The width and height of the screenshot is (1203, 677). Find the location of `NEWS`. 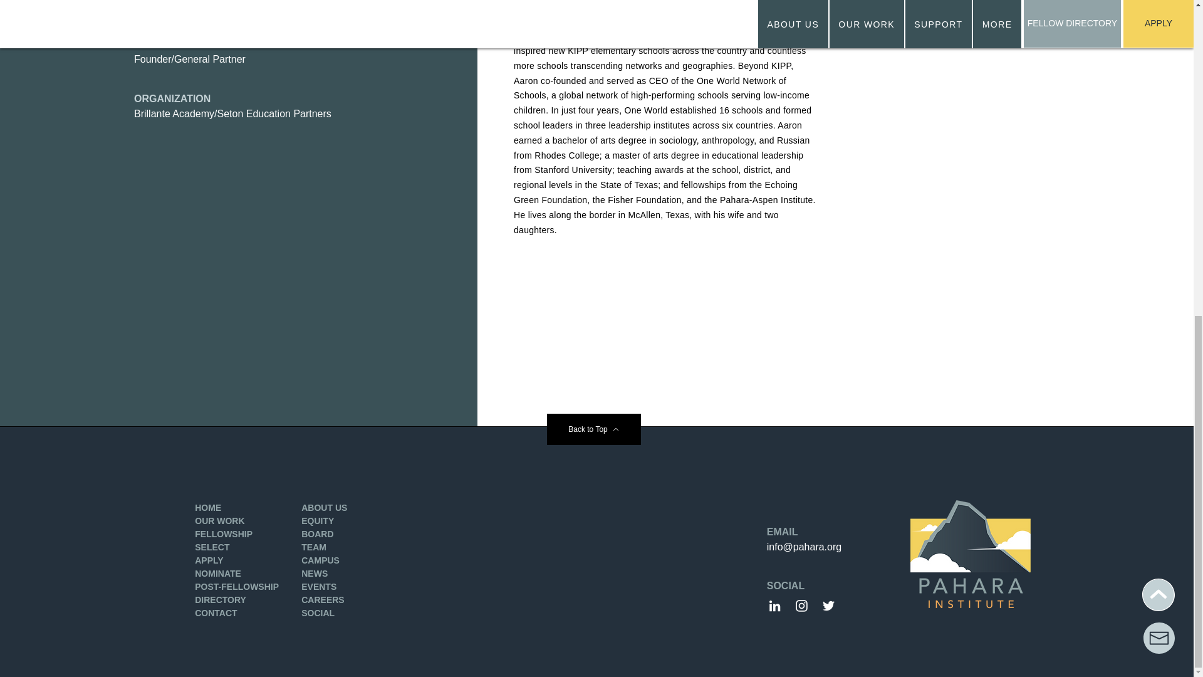

NEWS is located at coordinates (315, 574).